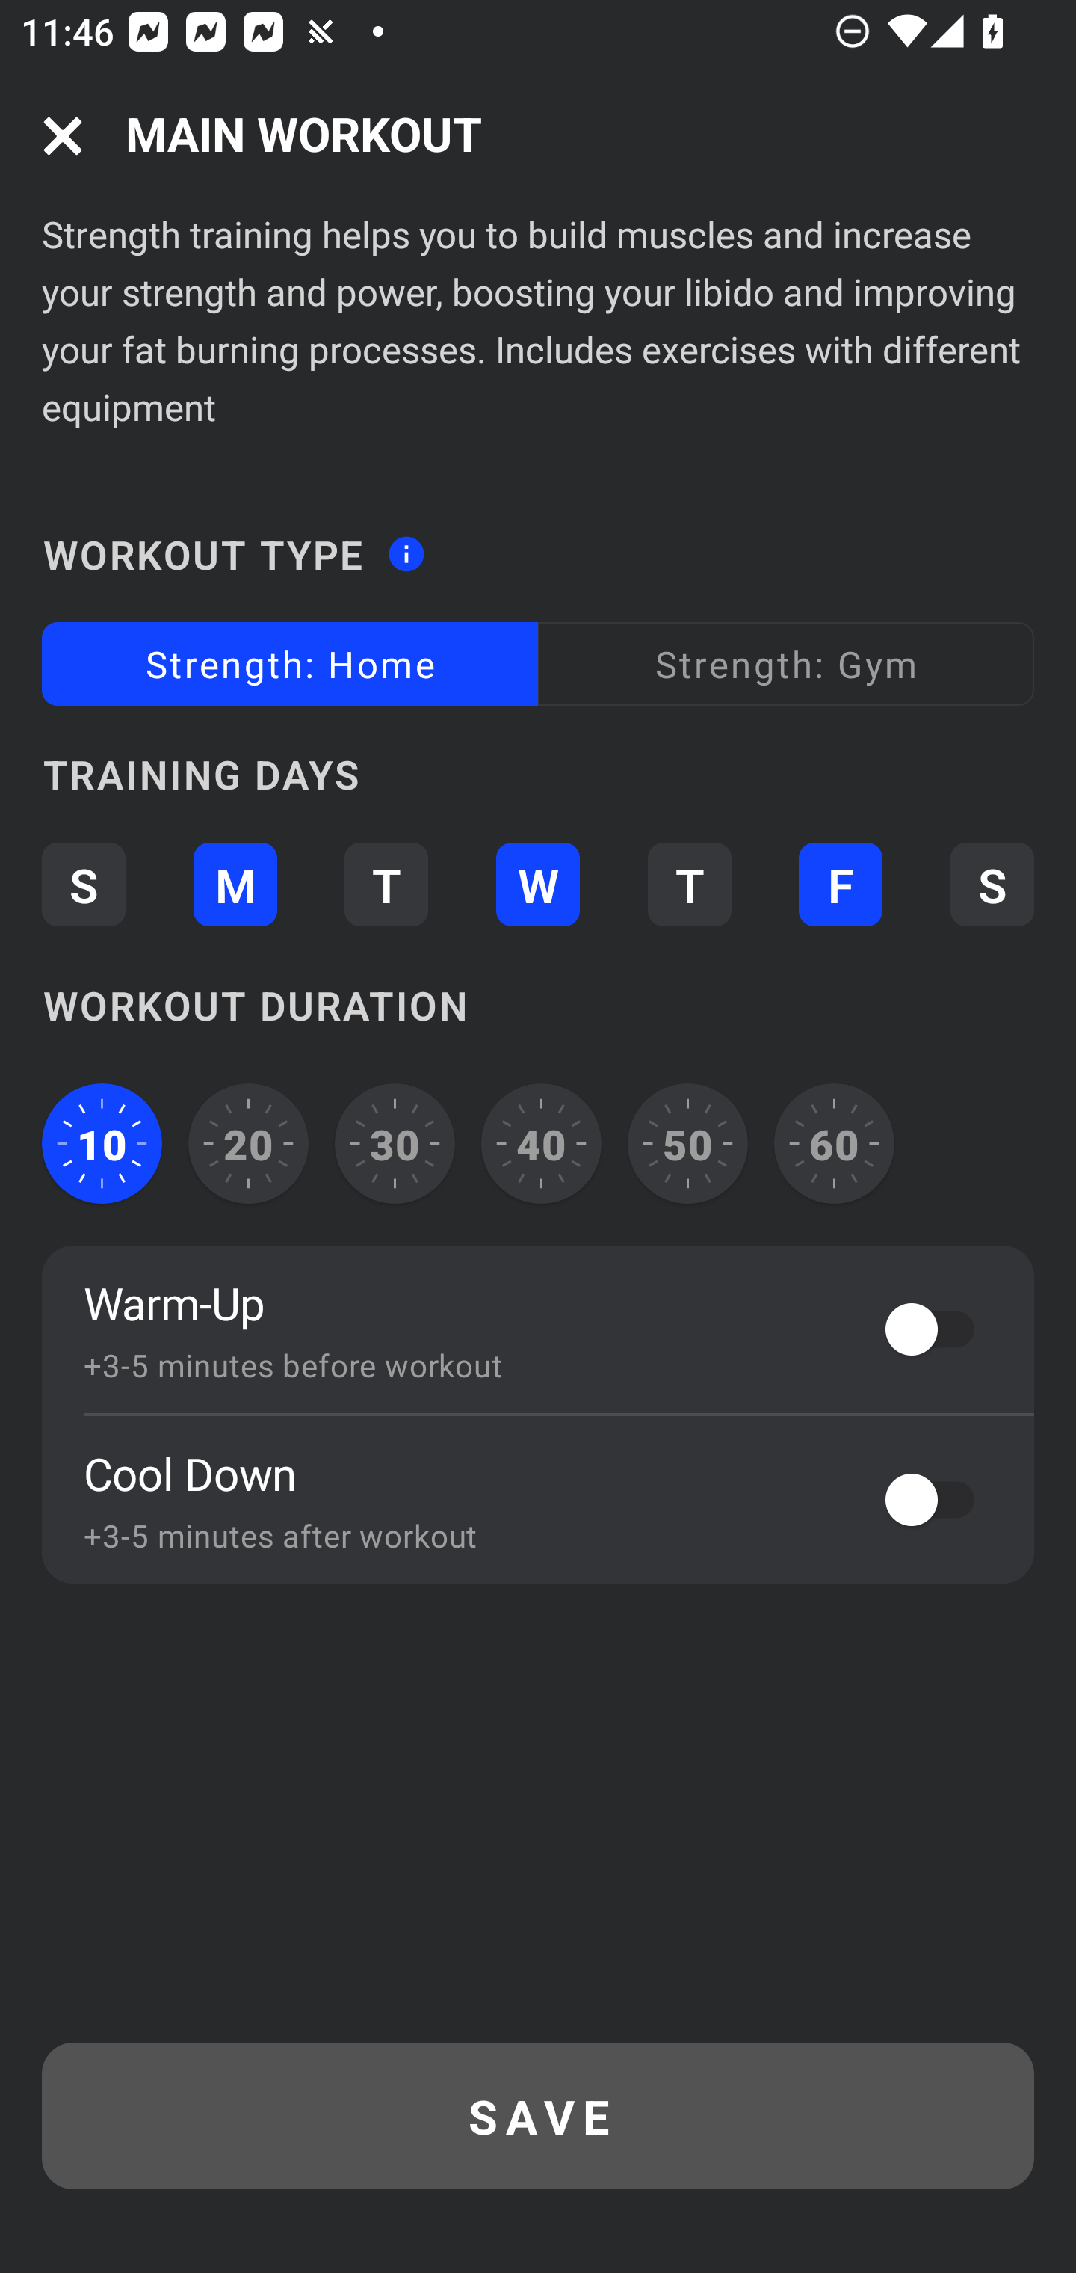 Image resolution: width=1076 pixels, height=2273 pixels. I want to click on 40, so click(541, 1144).